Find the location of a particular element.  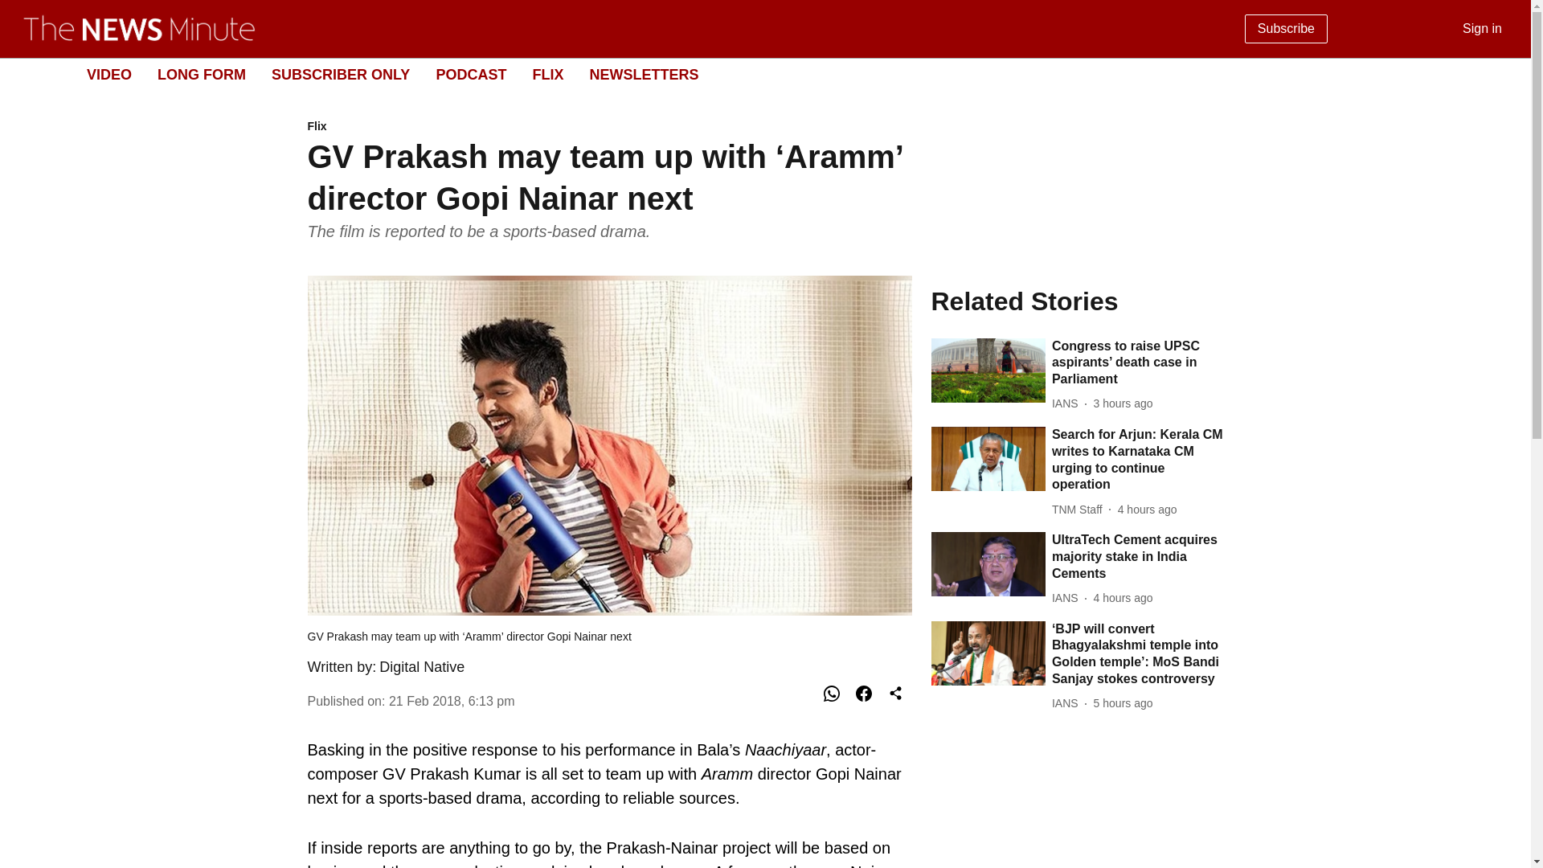

Related Stories is located at coordinates (1077, 301).